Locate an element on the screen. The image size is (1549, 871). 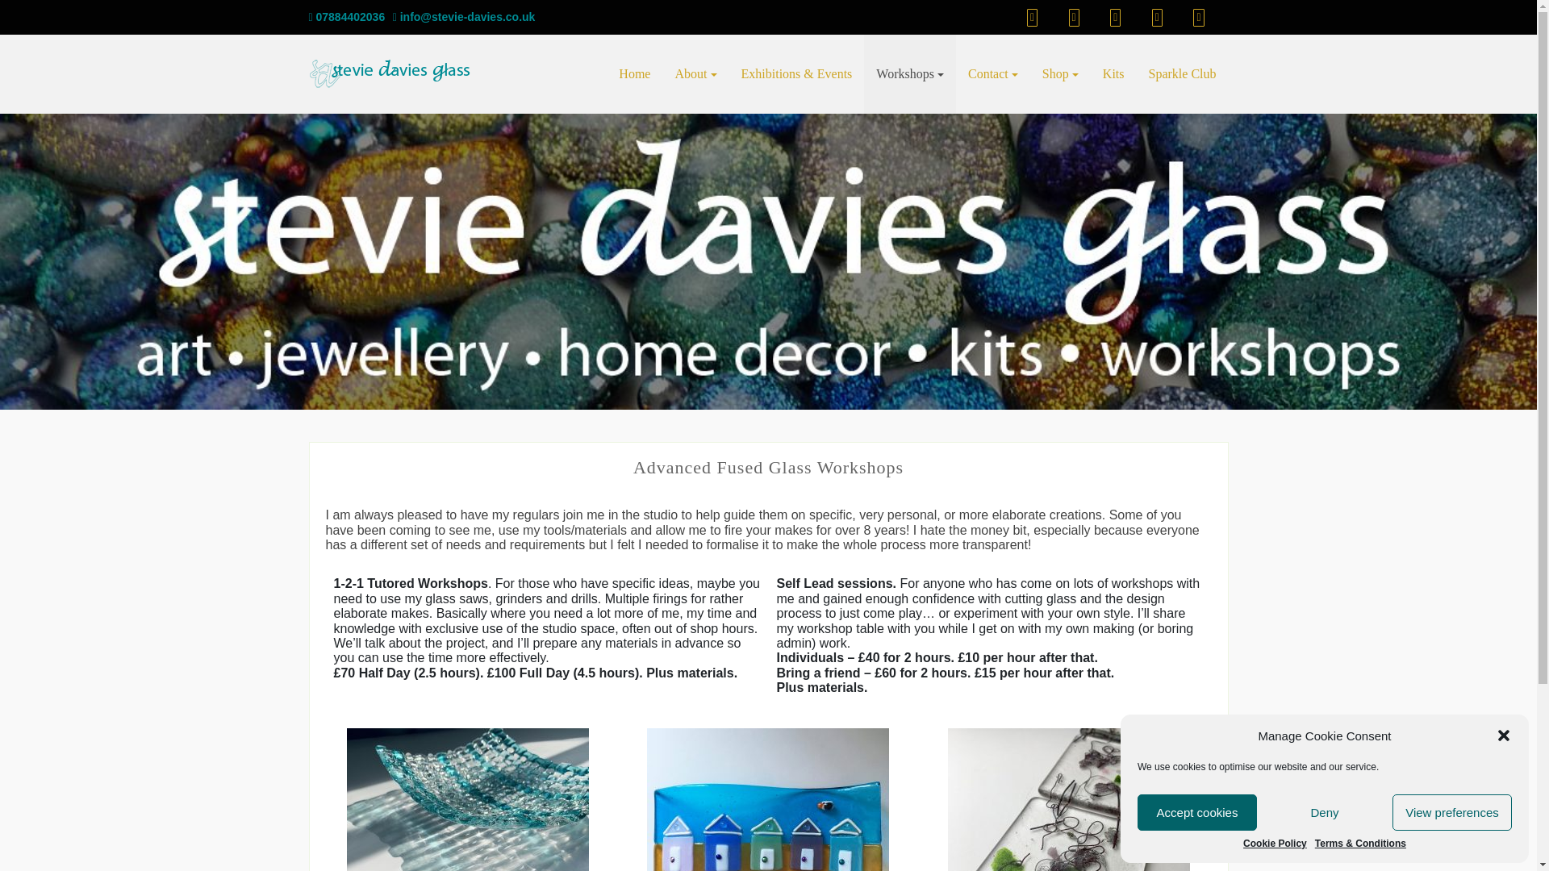
Accept cookies is located at coordinates (1196, 812).